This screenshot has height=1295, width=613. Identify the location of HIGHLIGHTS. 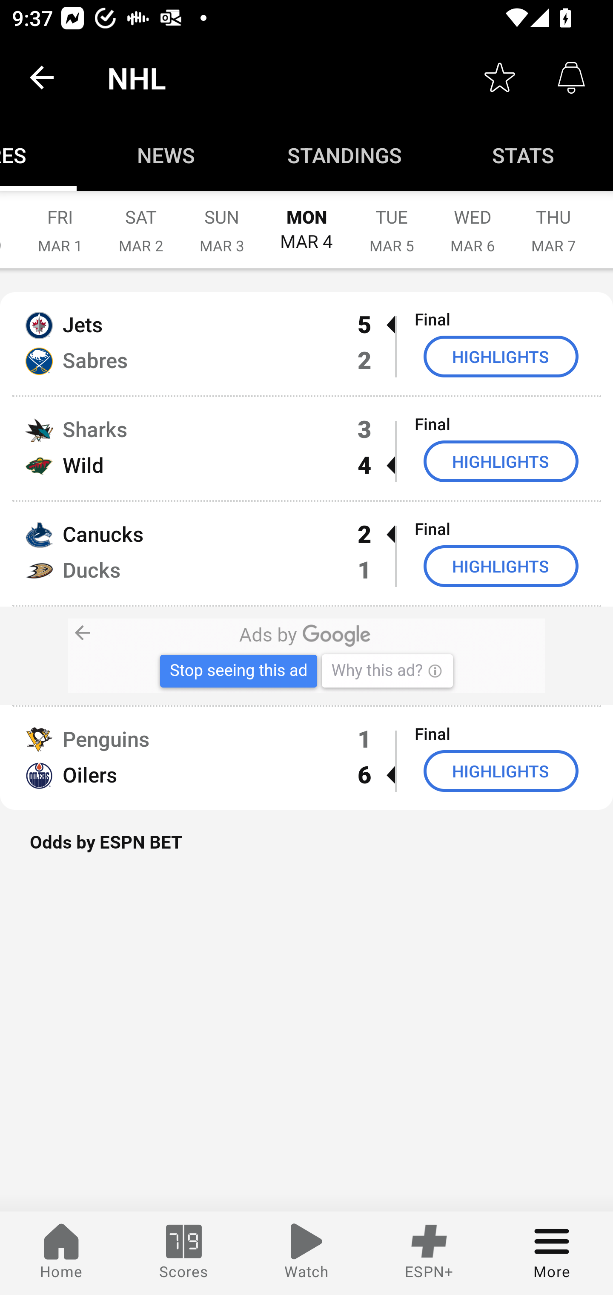
(501, 461).